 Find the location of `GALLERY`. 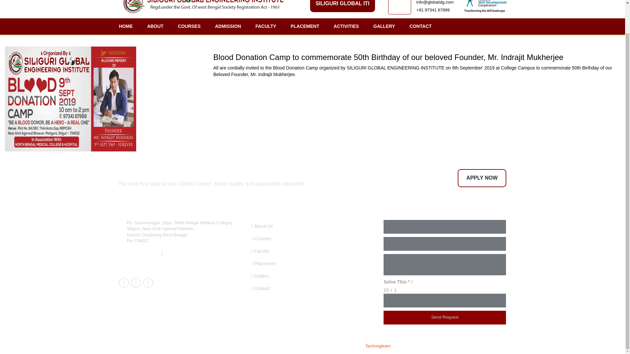

GALLERY is located at coordinates (384, 26).